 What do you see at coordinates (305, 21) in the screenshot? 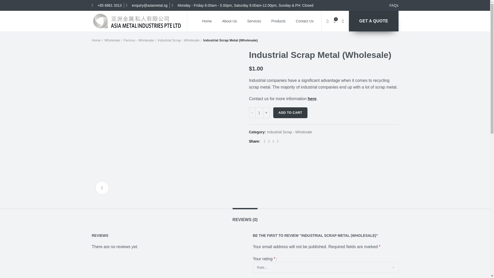
I see `Contact Us` at bounding box center [305, 21].